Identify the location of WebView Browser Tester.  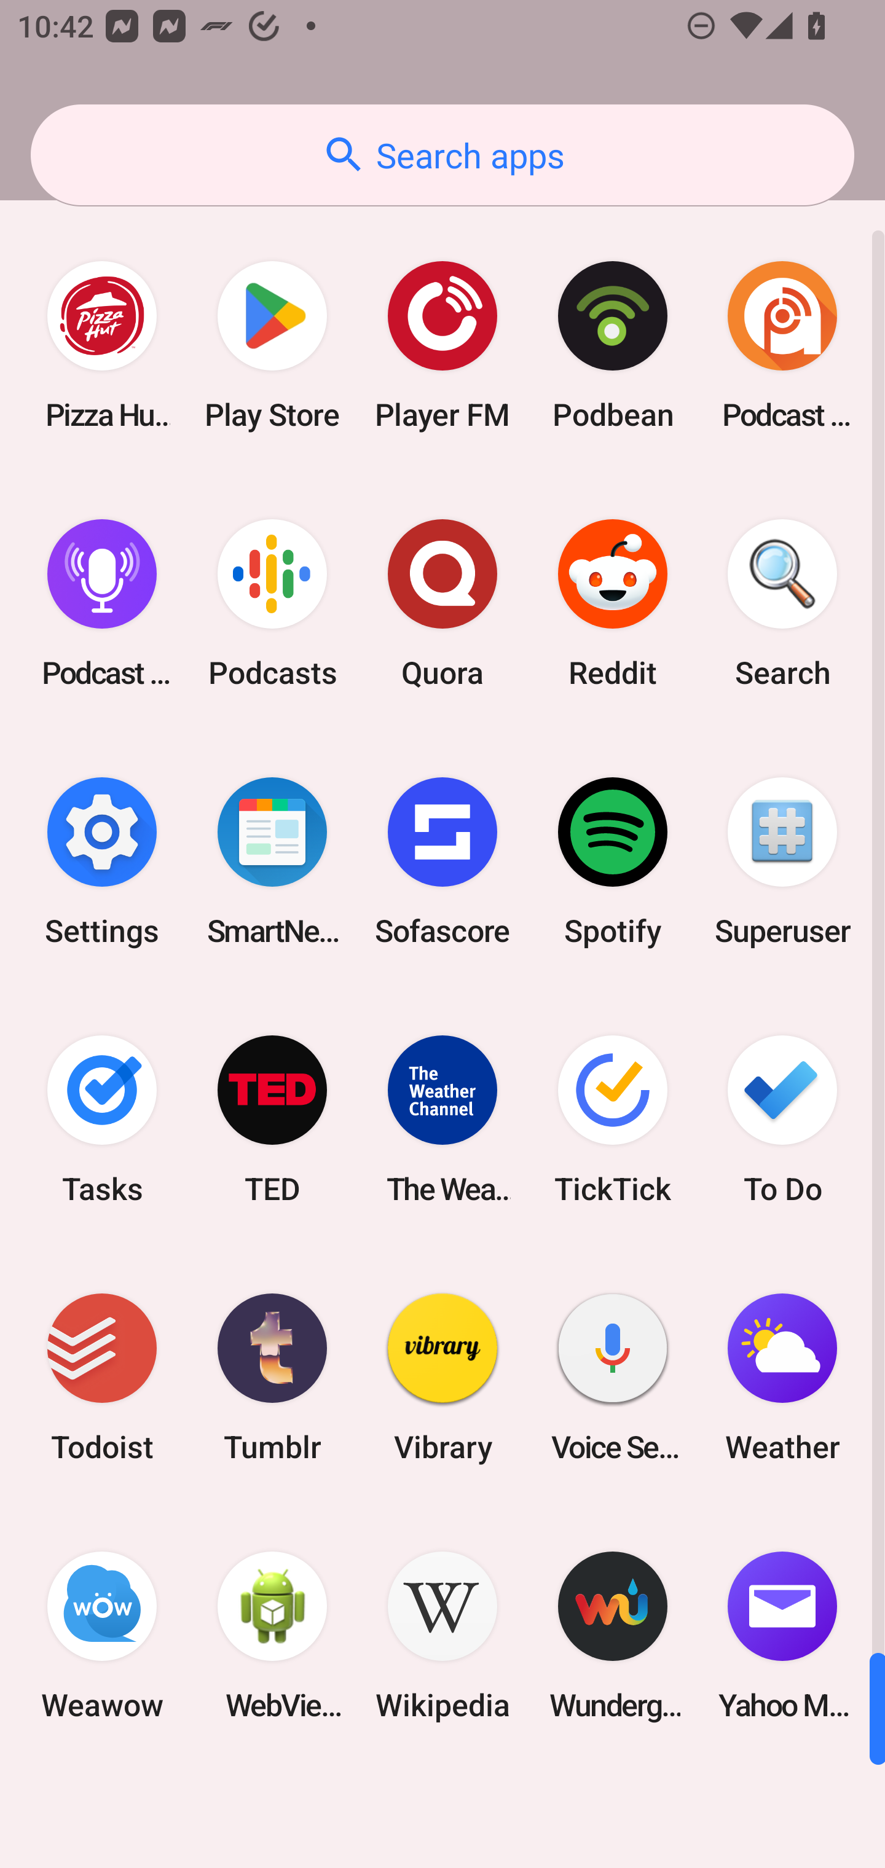
(272, 1636).